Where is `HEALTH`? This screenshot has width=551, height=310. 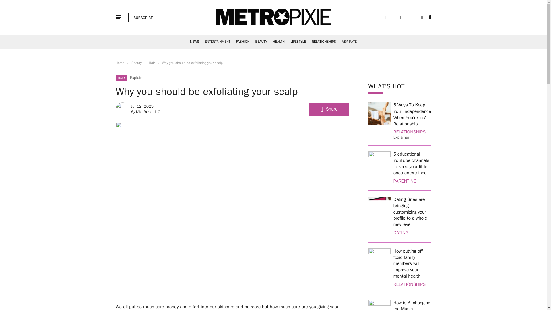 HEALTH is located at coordinates (279, 42).